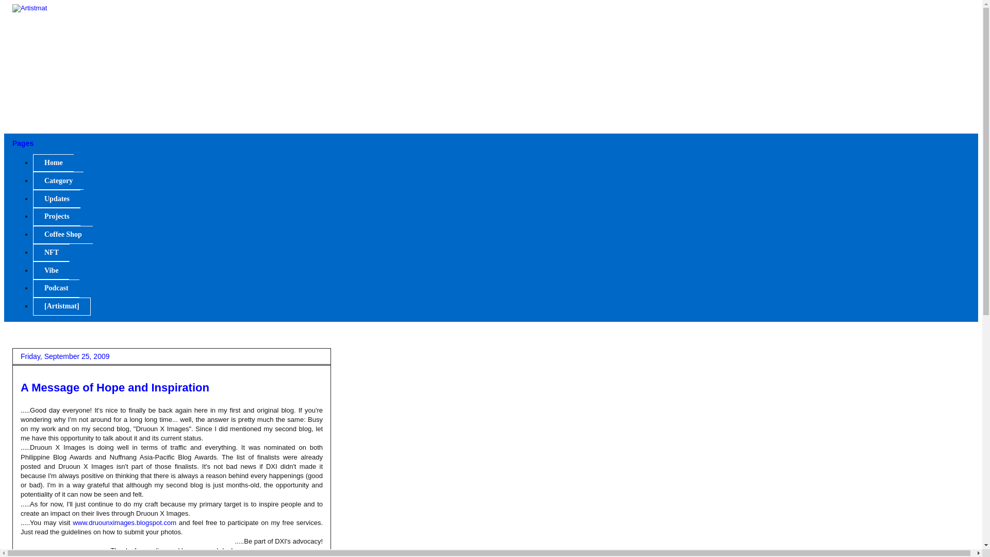 The height and width of the screenshot is (557, 990). What do you see at coordinates (51, 253) in the screenshot?
I see `NFT` at bounding box center [51, 253].